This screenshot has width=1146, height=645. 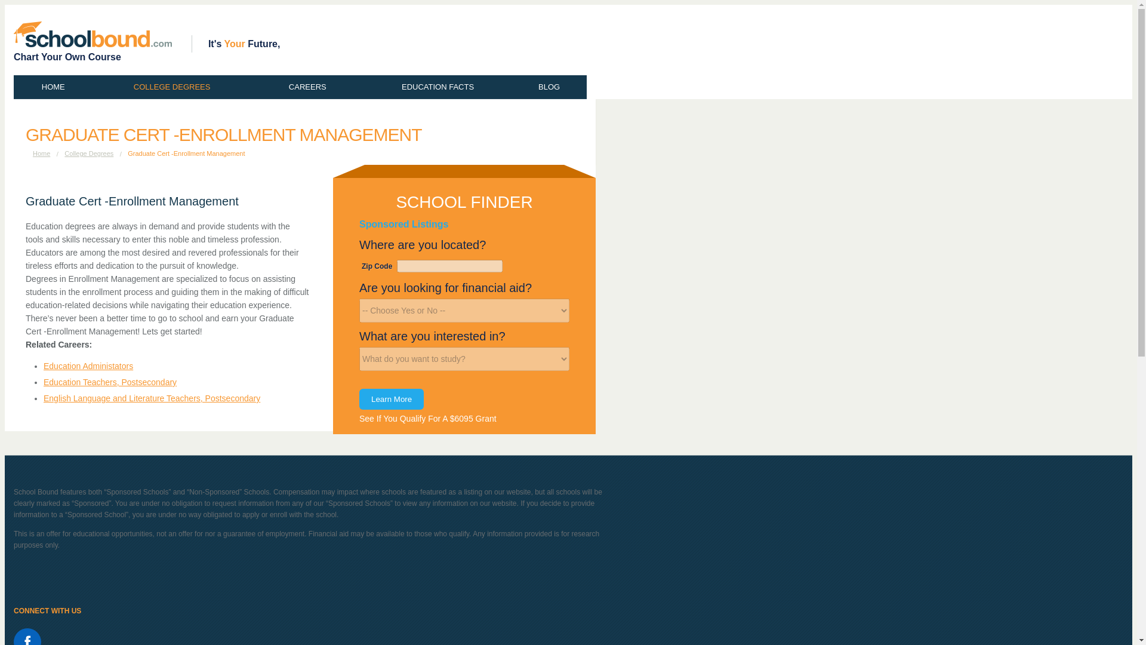 I want to click on Home, so click(x=42, y=153).